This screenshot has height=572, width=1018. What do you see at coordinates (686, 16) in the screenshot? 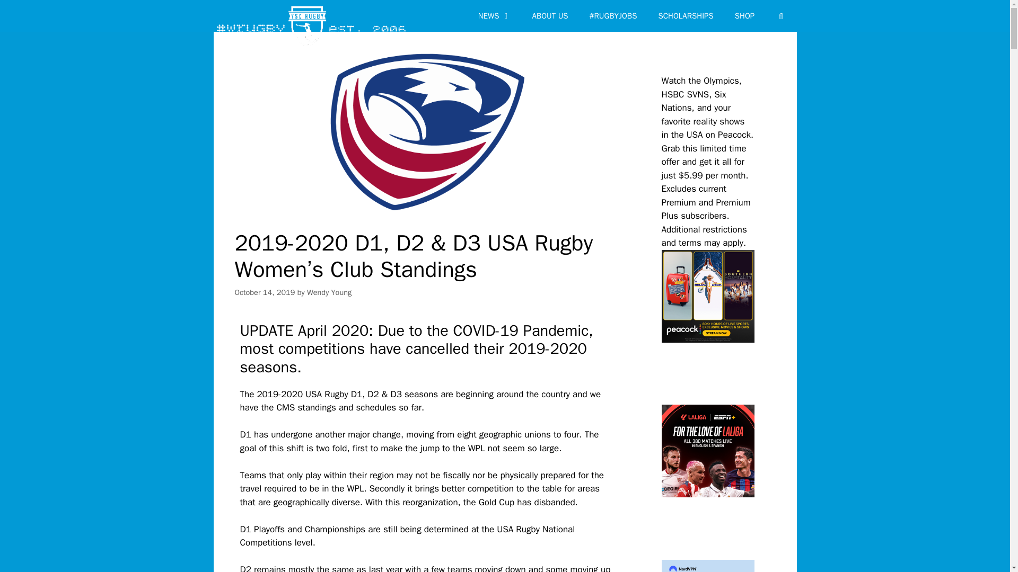
I see `SCHOLARSHIPS` at bounding box center [686, 16].